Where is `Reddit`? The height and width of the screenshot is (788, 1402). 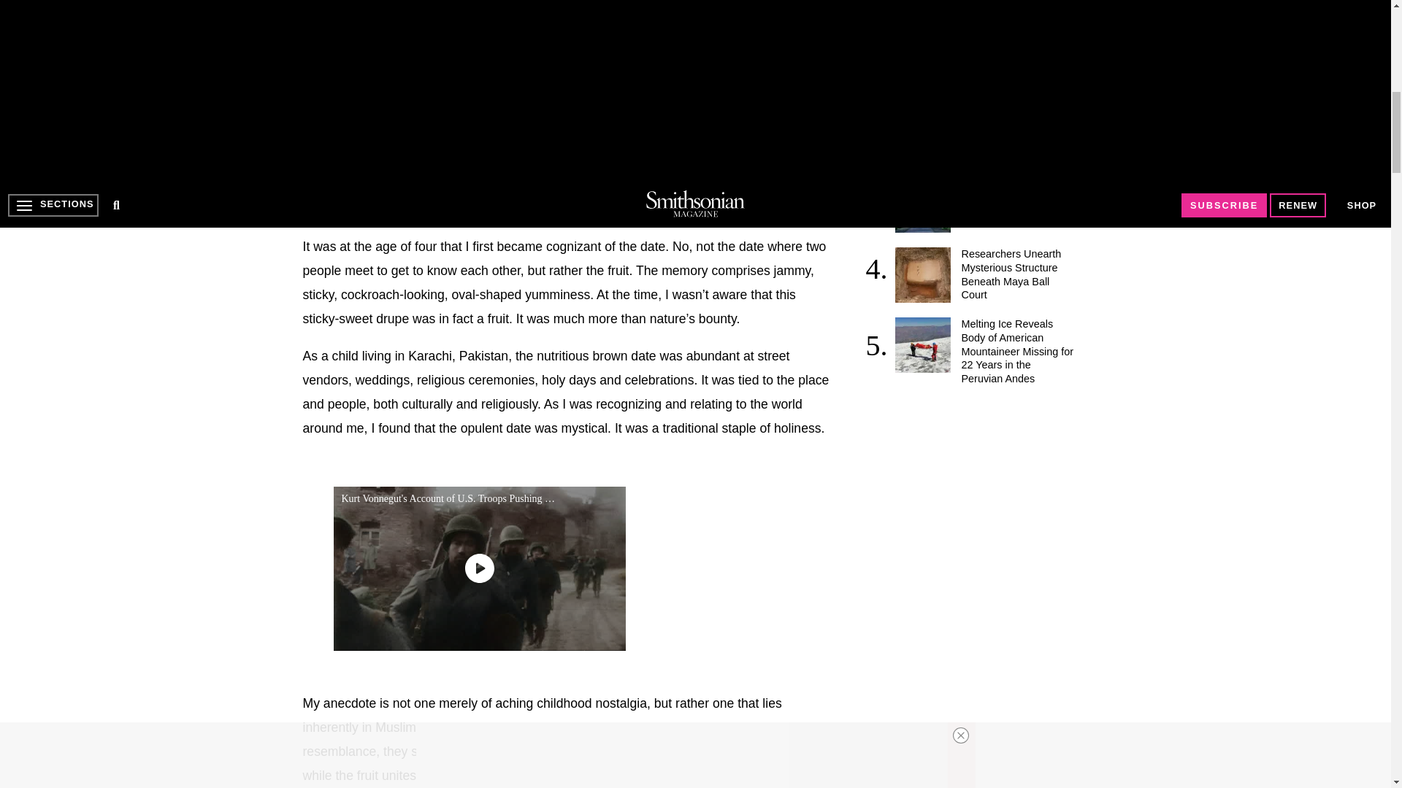
Reddit is located at coordinates (403, 203).